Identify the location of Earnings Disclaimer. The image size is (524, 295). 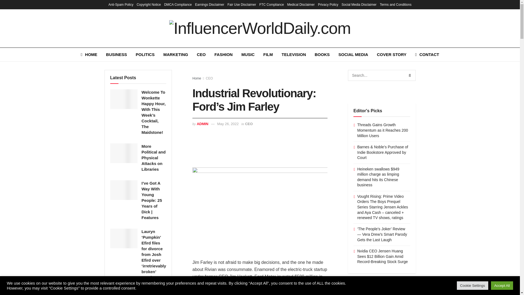
(210, 4).